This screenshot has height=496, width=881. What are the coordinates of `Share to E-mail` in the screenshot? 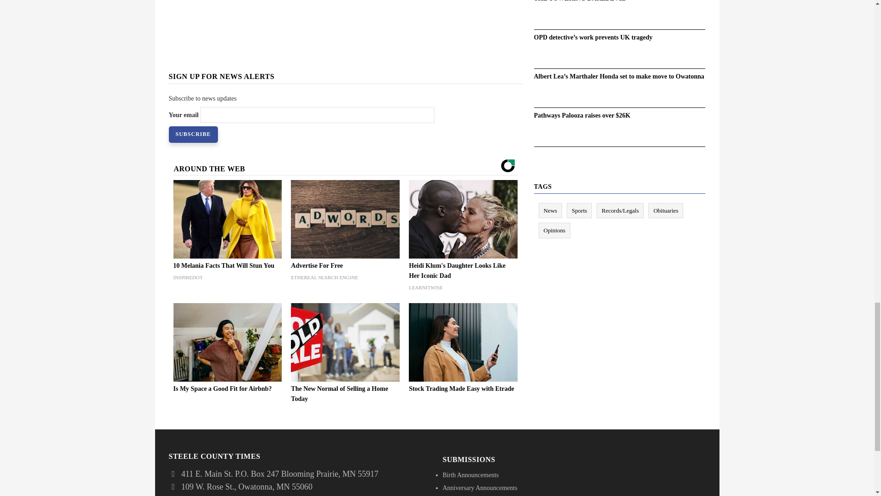 It's located at (365, 19).